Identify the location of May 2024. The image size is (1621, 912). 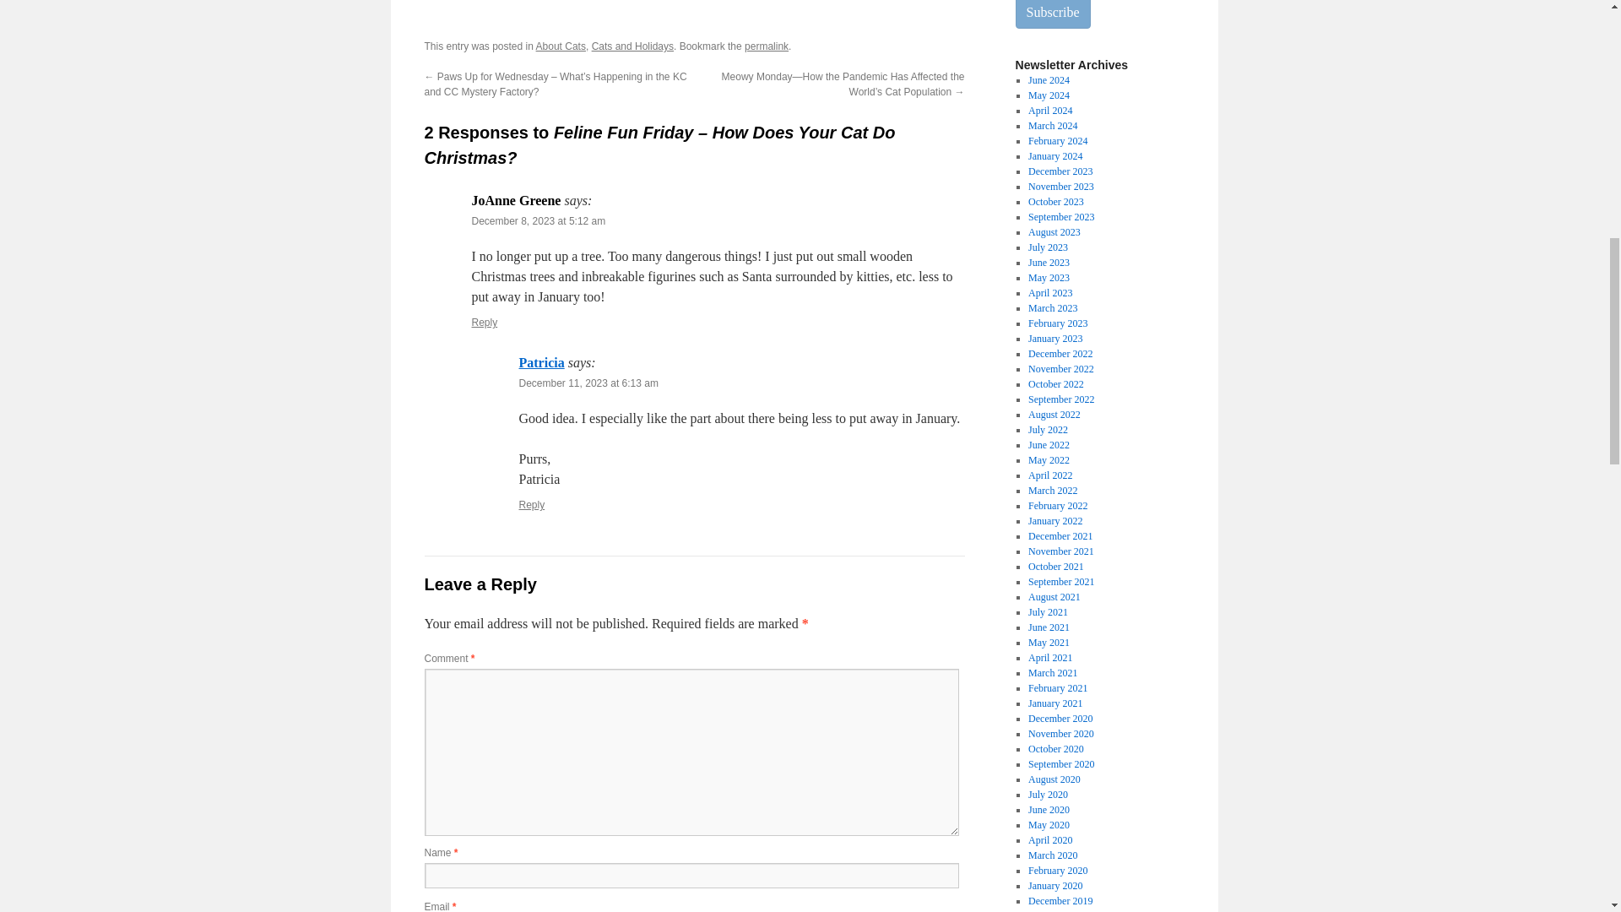
(1049, 95).